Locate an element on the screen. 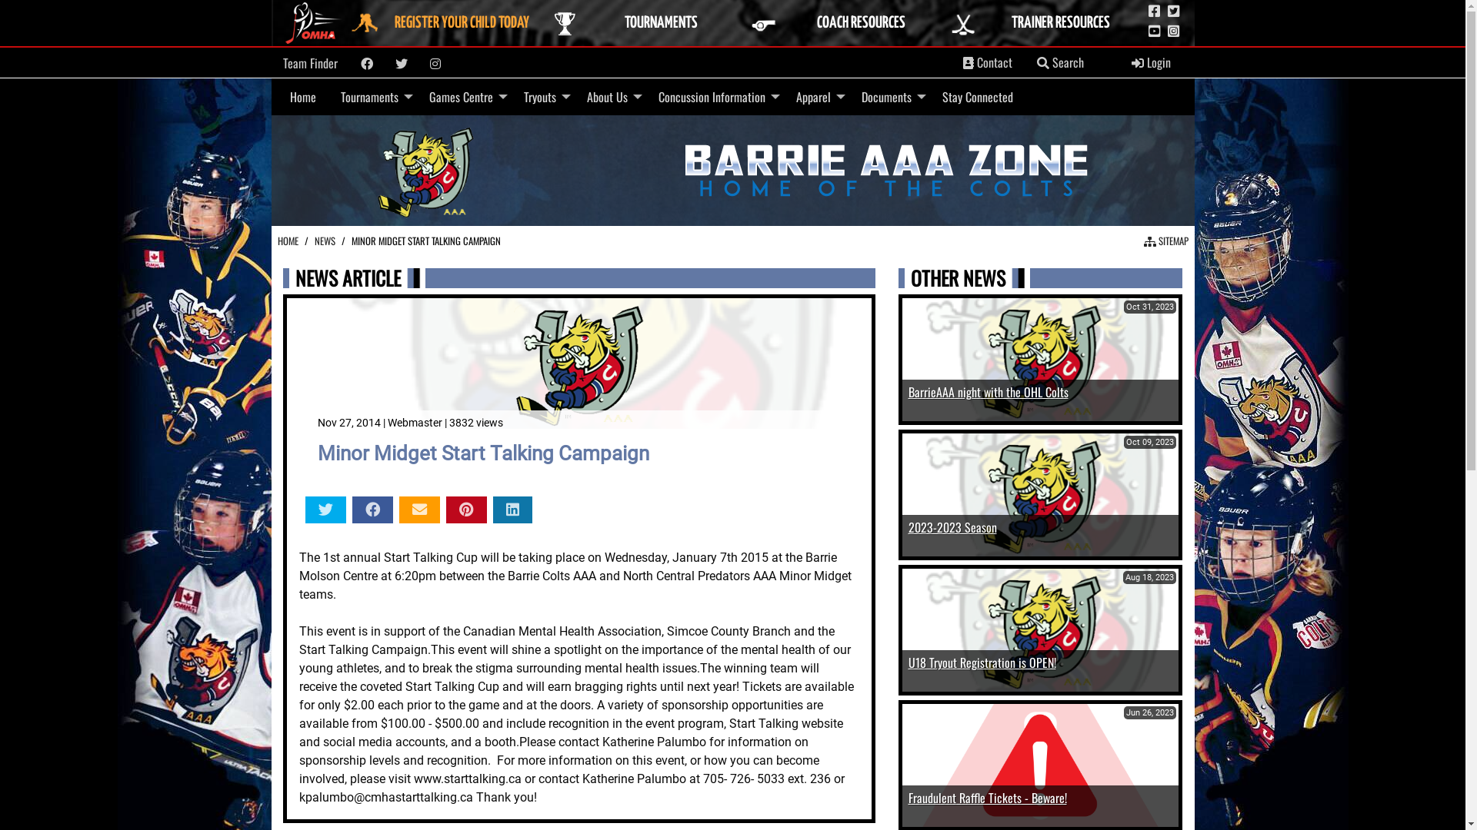 This screenshot has width=1477, height=830. Search is located at coordinates (1043, 63).